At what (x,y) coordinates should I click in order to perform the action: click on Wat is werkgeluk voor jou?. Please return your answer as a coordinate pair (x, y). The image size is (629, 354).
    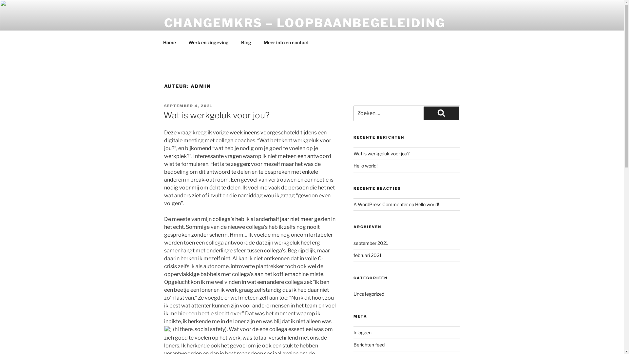
    Looking at the image, I should click on (381, 153).